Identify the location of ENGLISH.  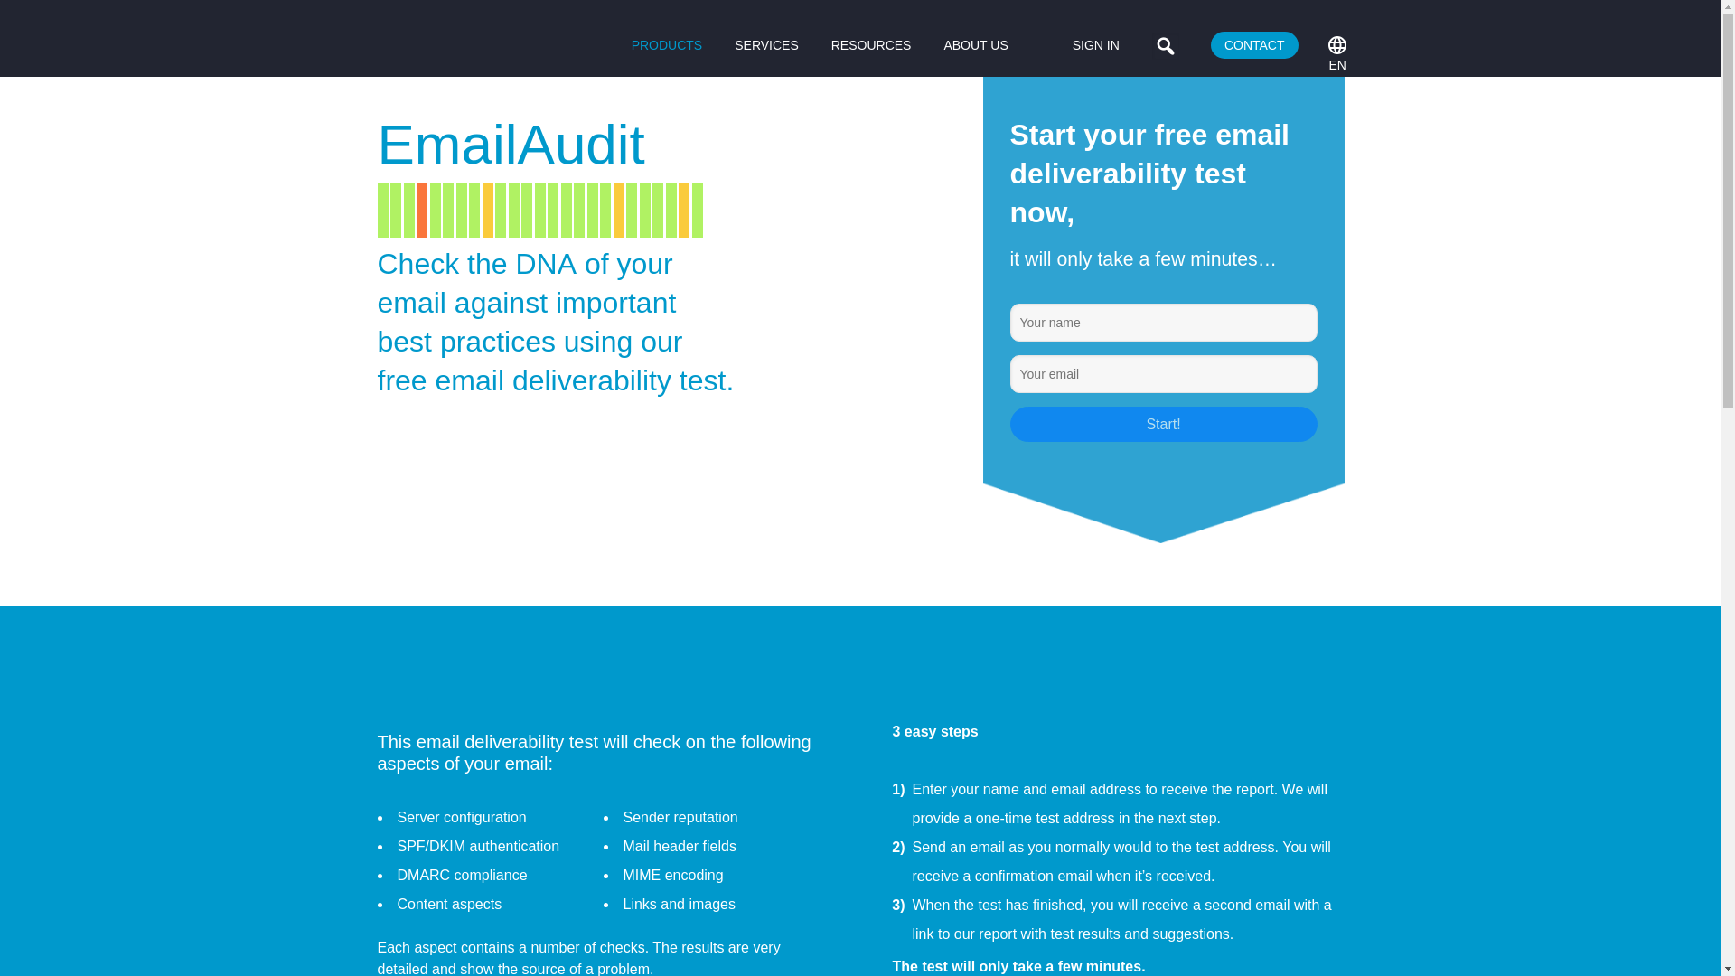
(1337, 45).